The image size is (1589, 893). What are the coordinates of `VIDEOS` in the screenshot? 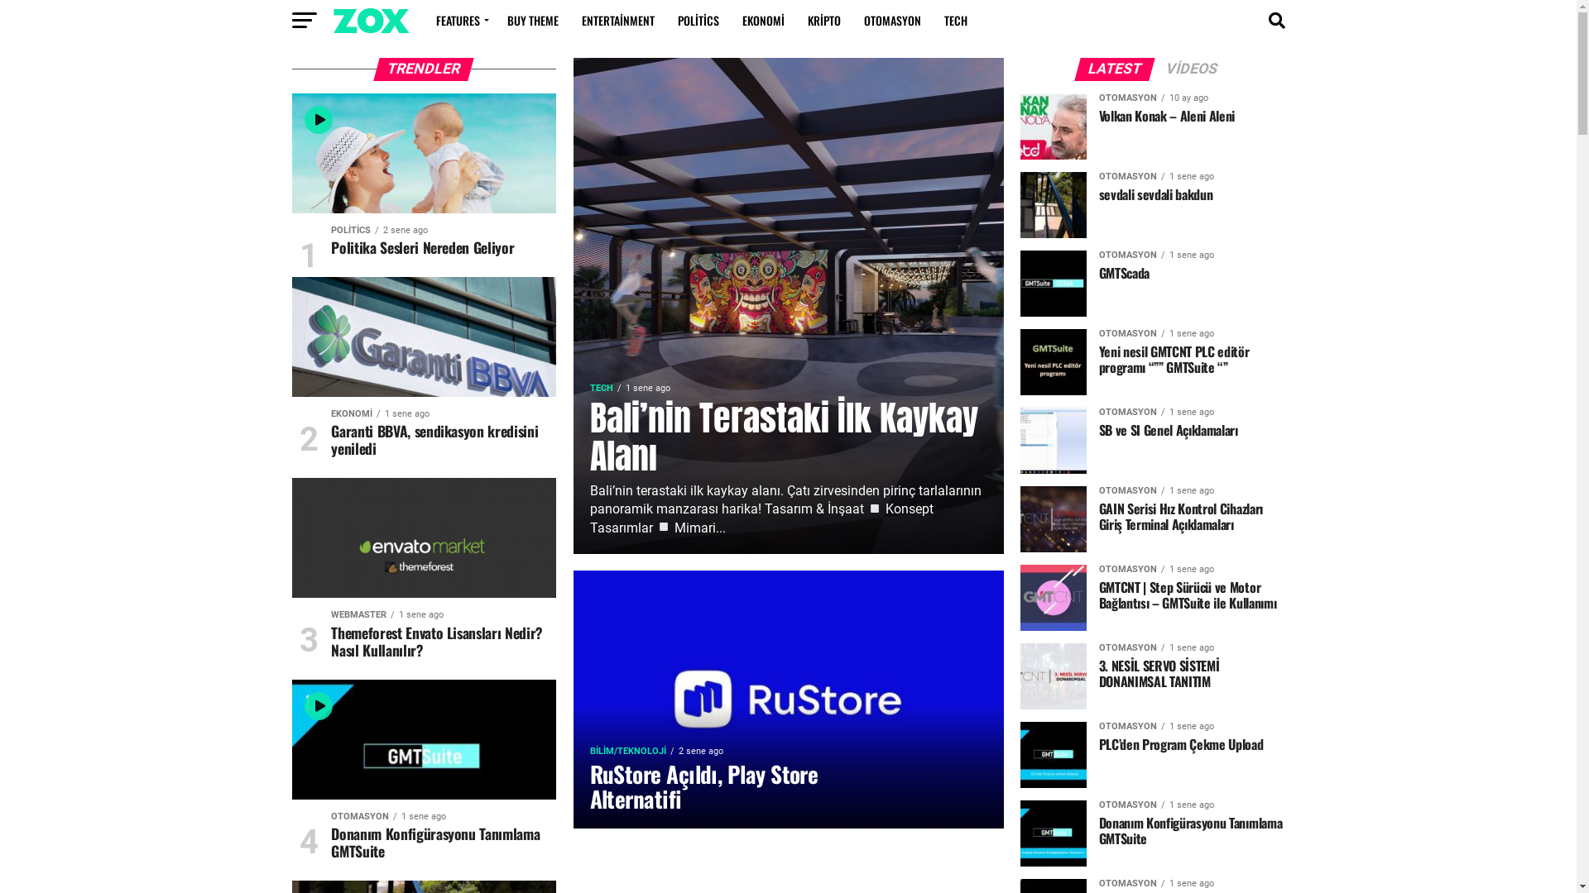 It's located at (1192, 69).